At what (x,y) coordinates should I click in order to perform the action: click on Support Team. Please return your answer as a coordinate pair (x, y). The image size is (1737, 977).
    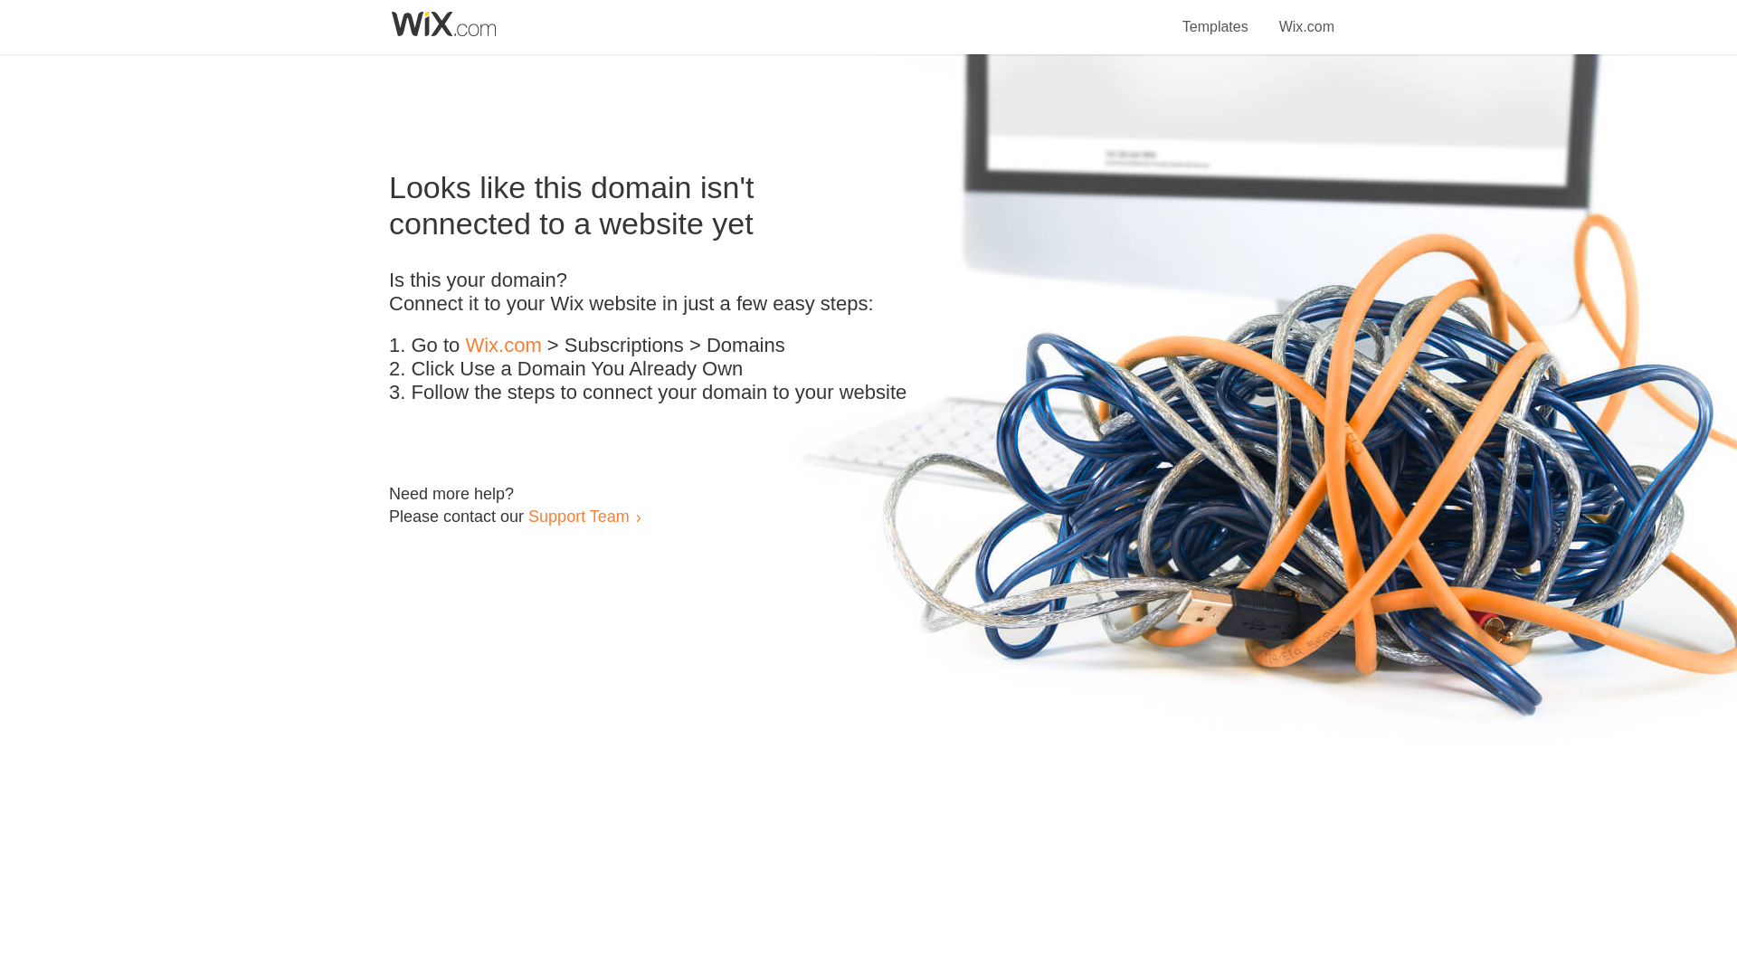
    Looking at the image, I should click on (578, 516).